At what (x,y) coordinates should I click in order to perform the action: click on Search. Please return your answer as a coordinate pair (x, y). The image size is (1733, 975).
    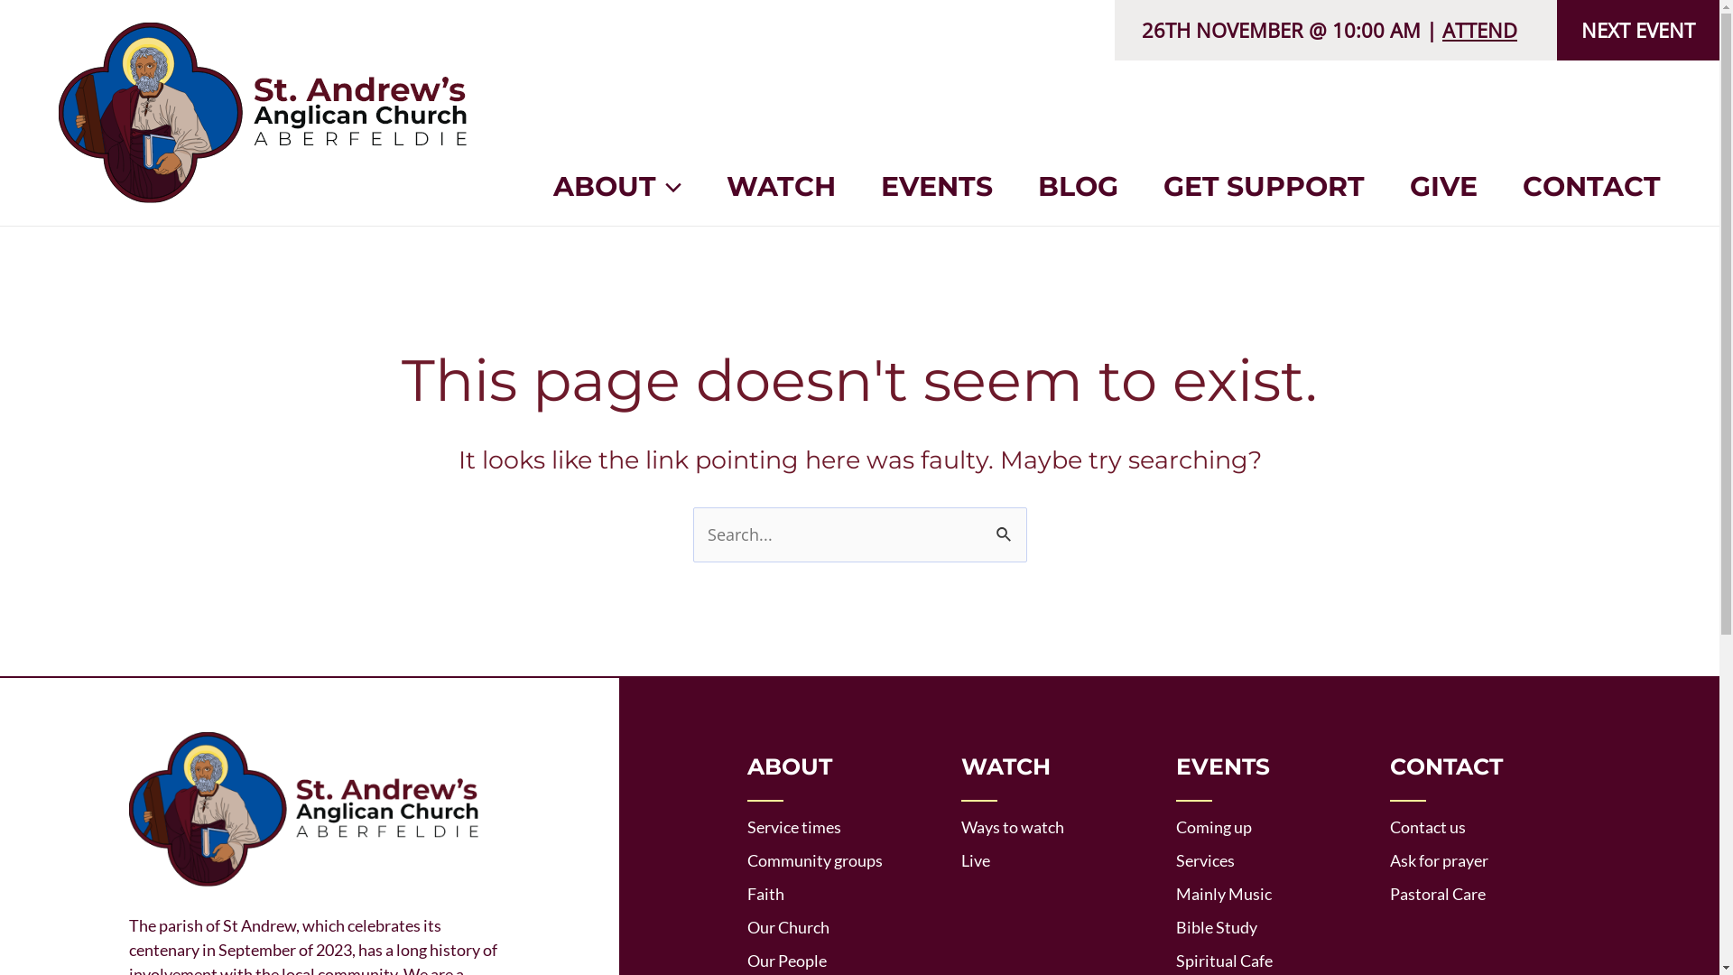
    Looking at the image, I should click on (1006, 527).